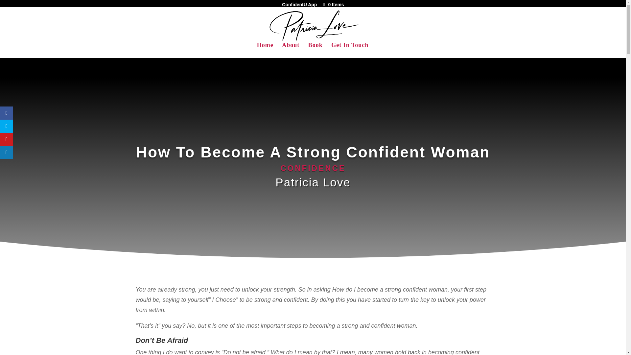  I want to click on CONFIDENCE, so click(313, 168).